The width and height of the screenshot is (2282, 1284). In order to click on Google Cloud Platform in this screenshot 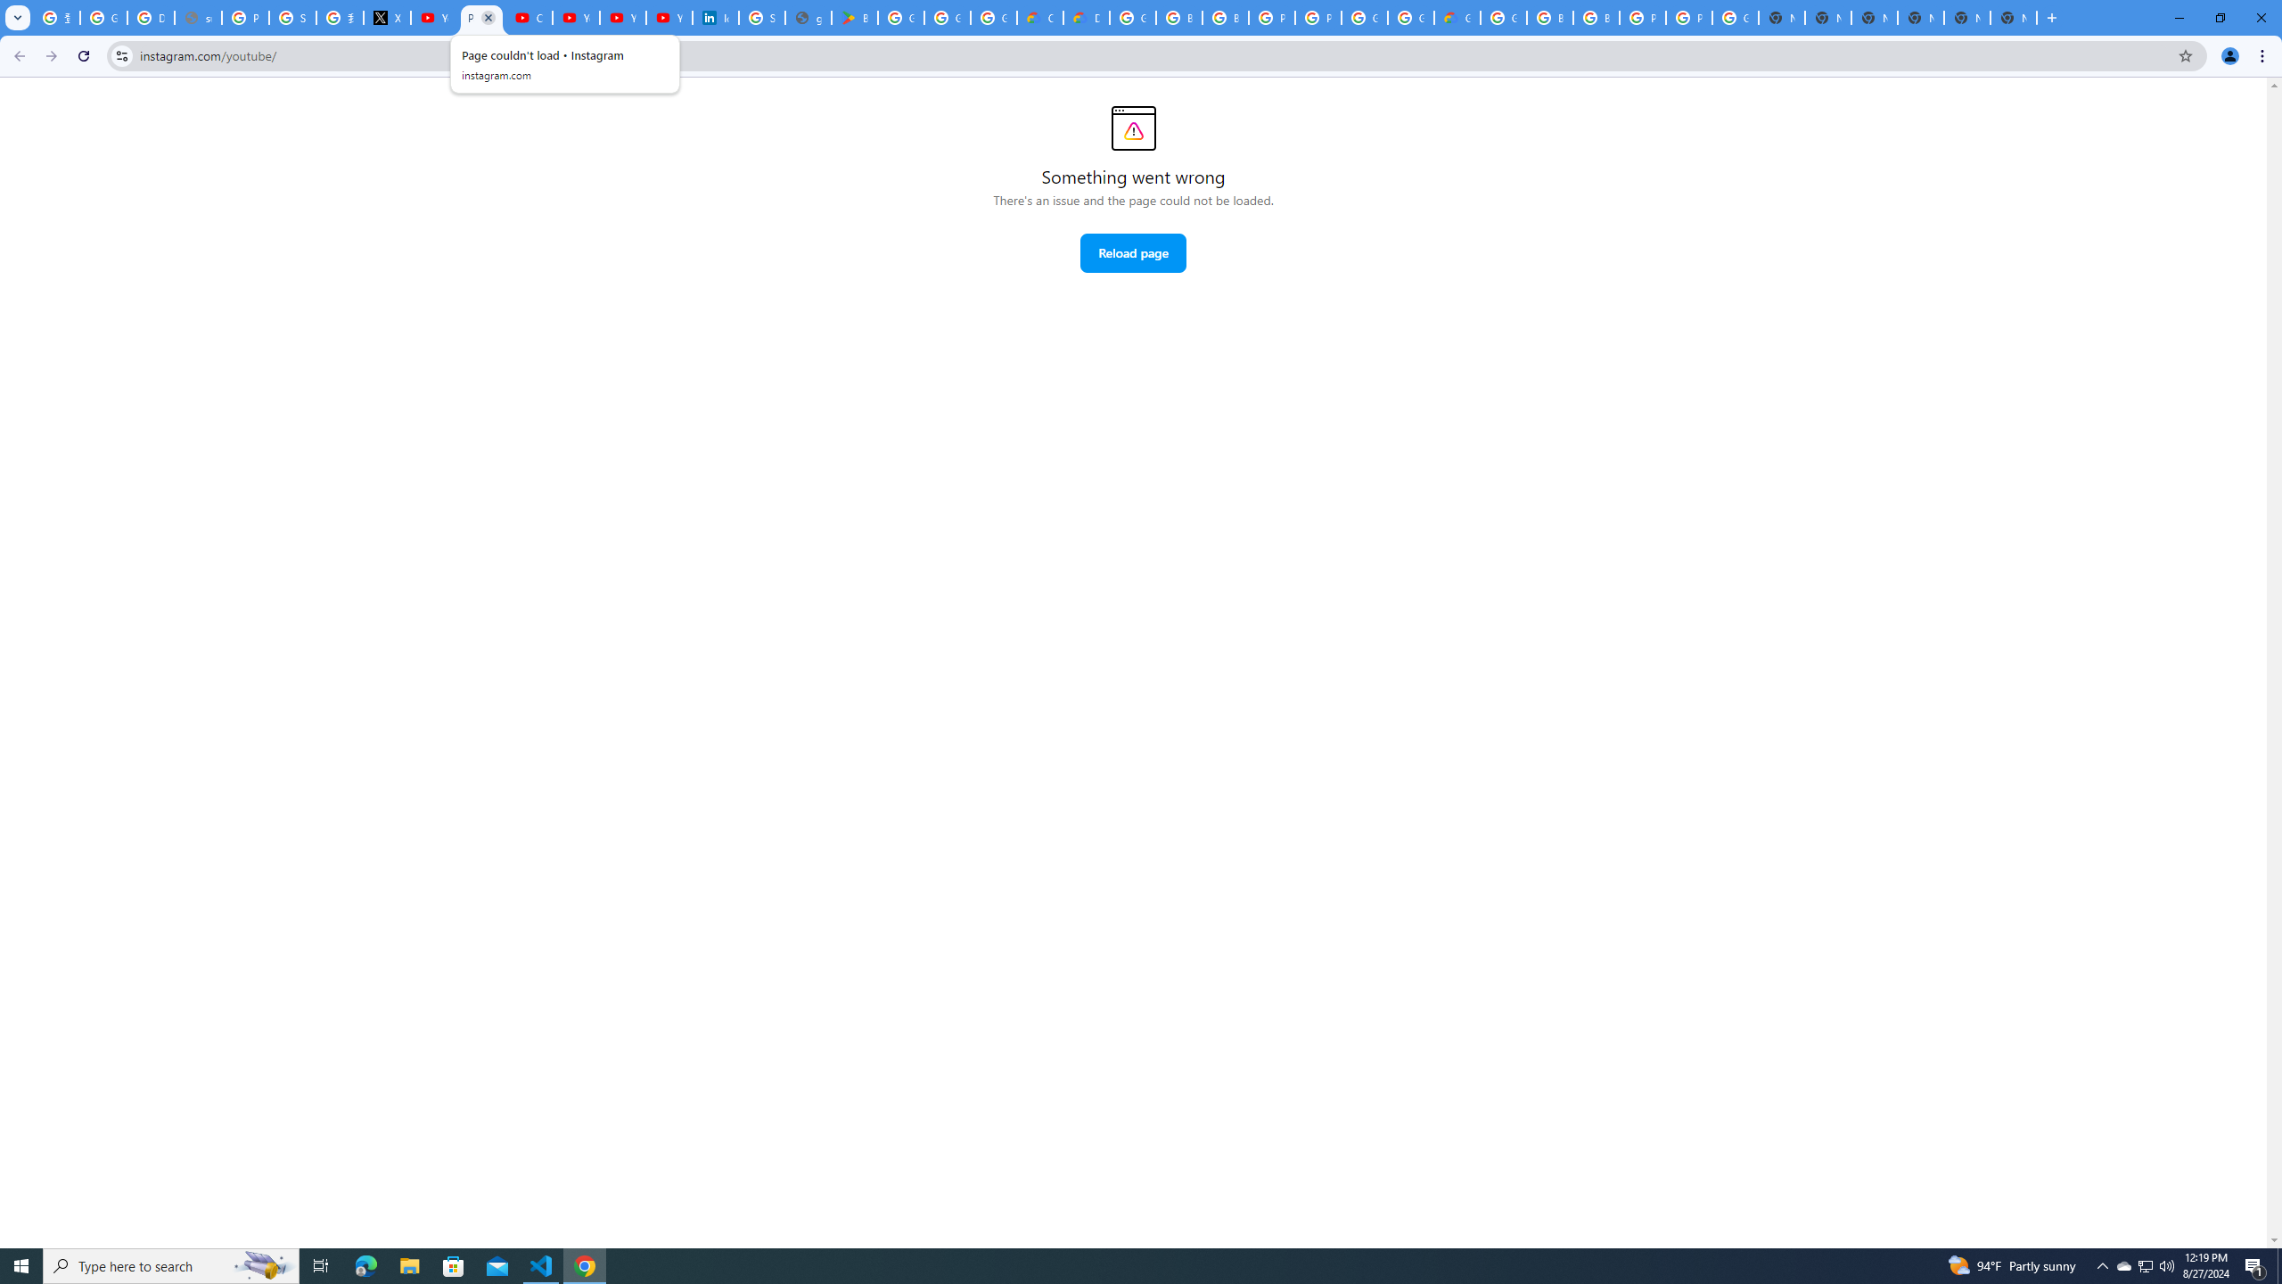, I will do `click(1364, 18)`.